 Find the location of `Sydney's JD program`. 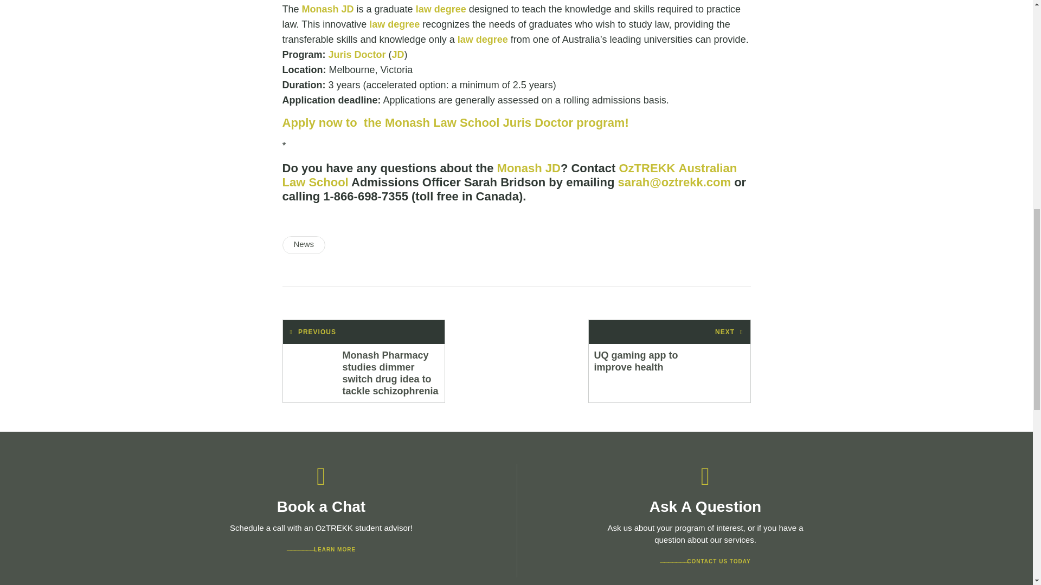

Sydney's JD program is located at coordinates (398, 54).